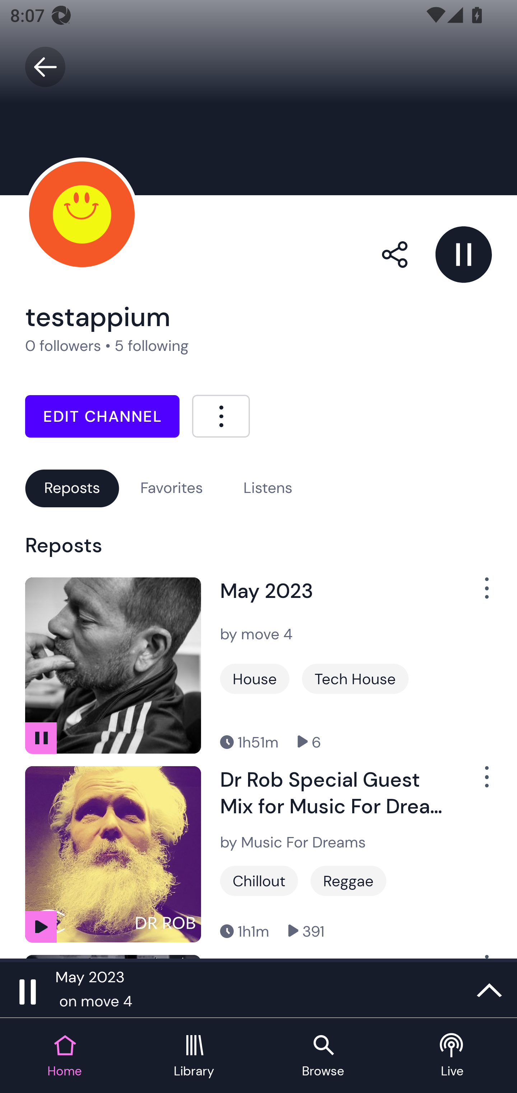 The height and width of the screenshot is (1093, 517). Describe the element at coordinates (323, 1056) in the screenshot. I see `Browse tab Browse` at that location.